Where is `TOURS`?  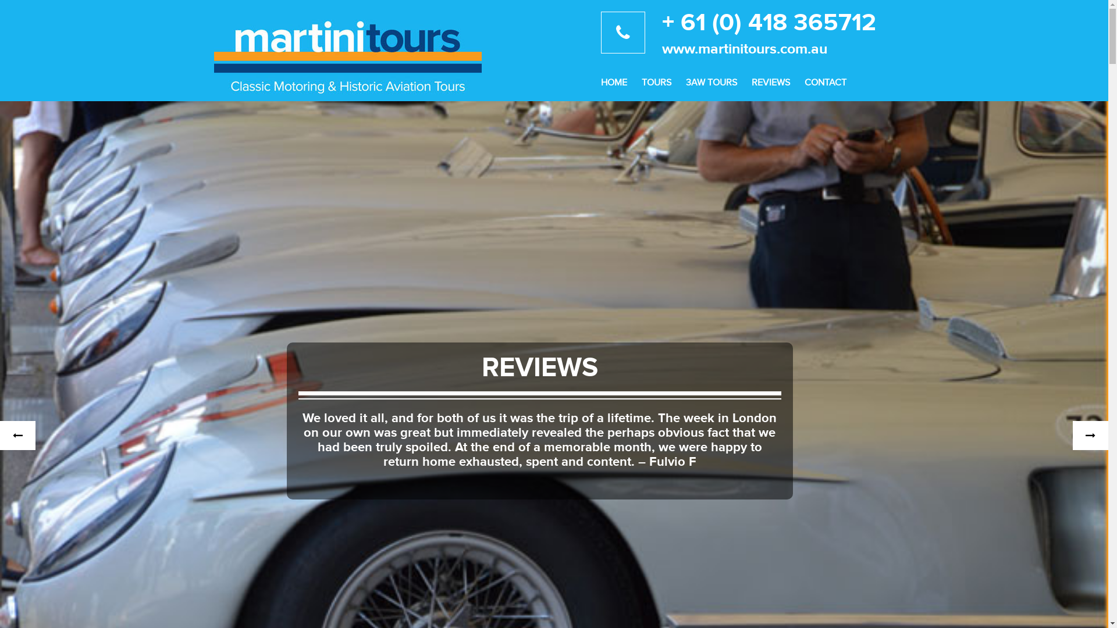
TOURS is located at coordinates (654, 87).